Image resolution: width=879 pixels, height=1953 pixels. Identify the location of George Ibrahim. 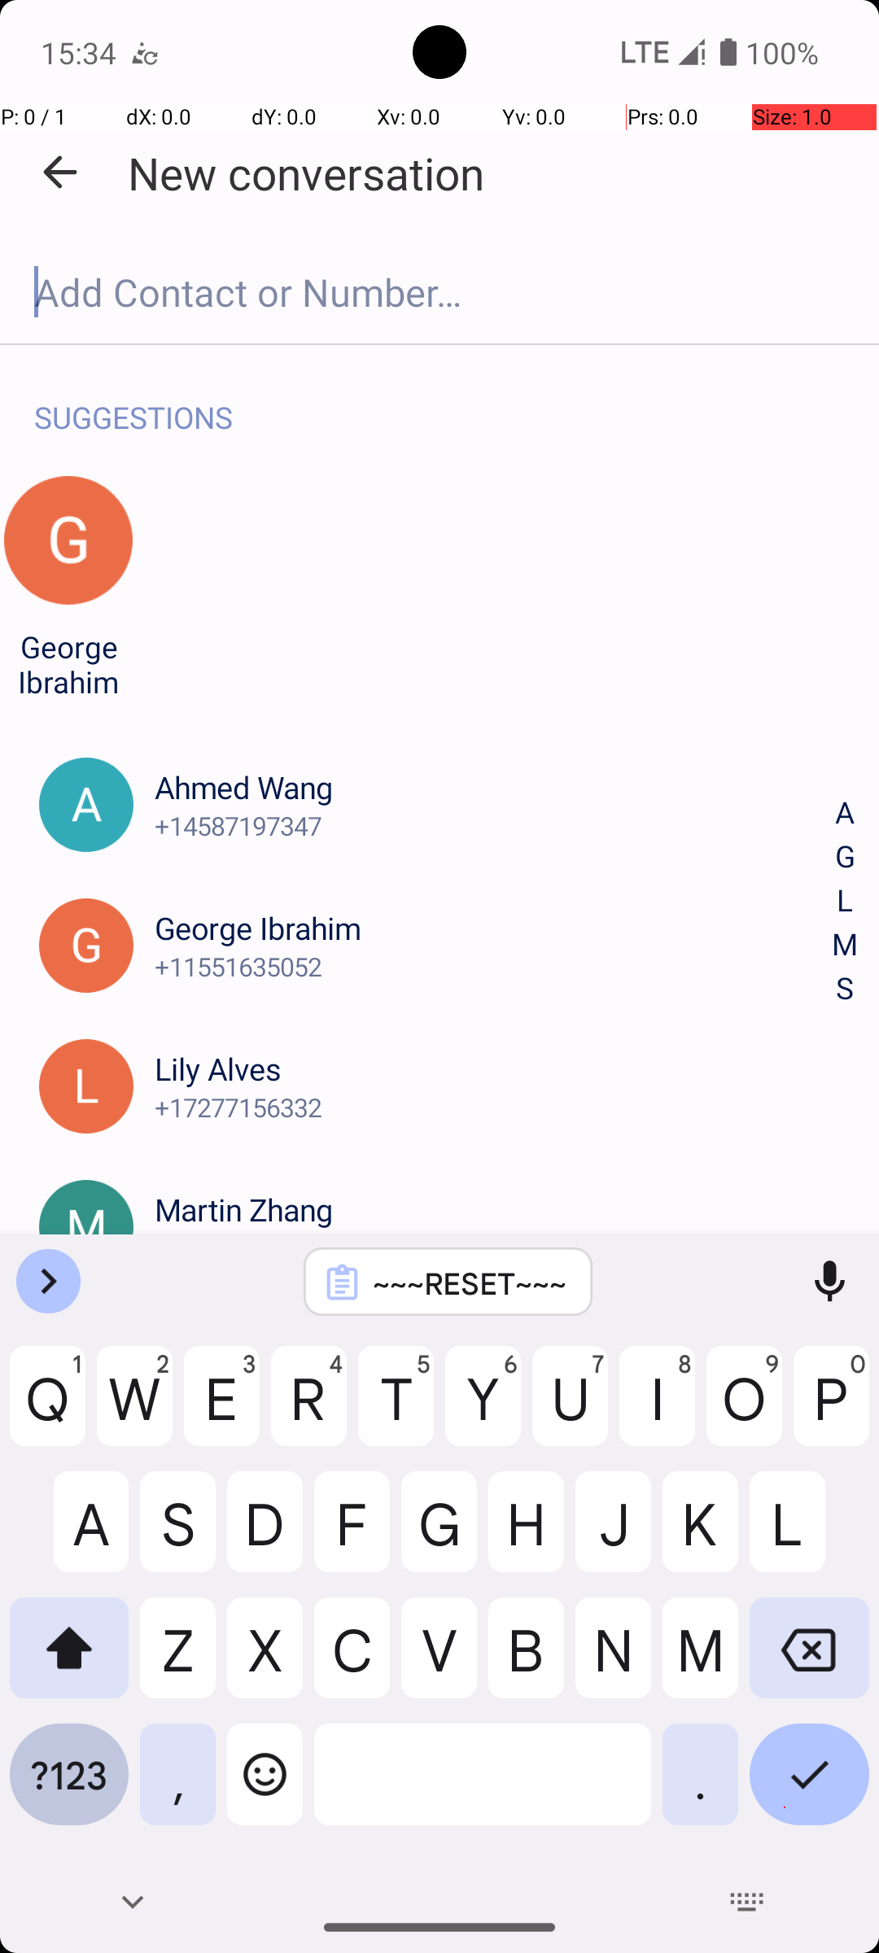
(68, 664).